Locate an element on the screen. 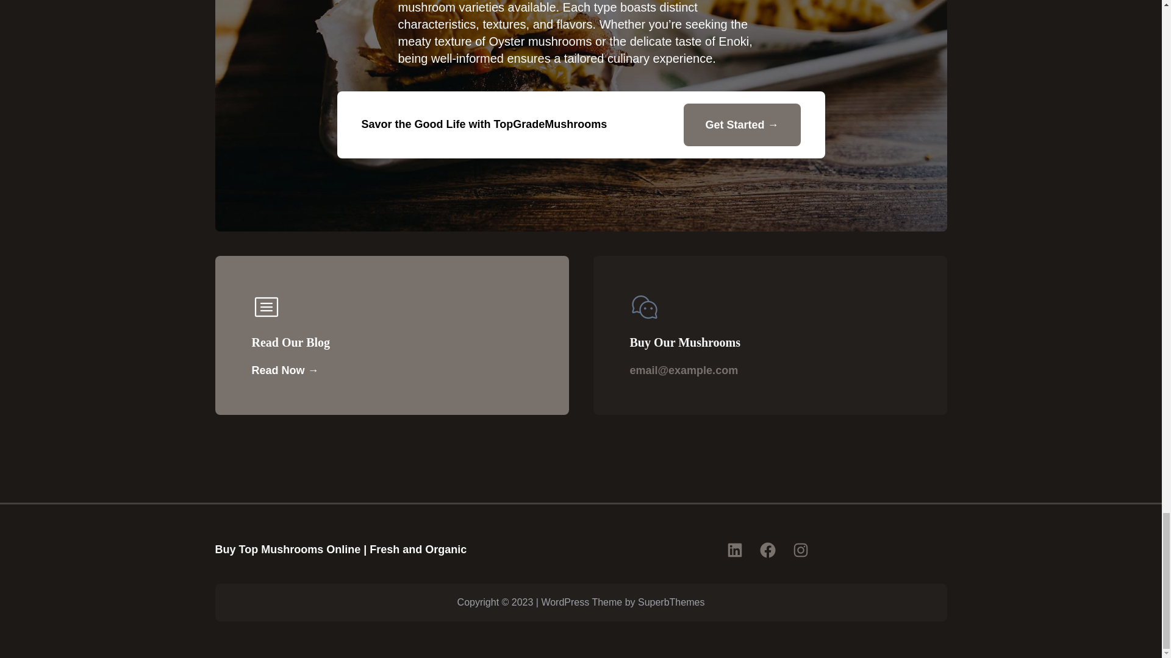 Image resolution: width=1171 pixels, height=658 pixels. Facebook is located at coordinates (768, 550).